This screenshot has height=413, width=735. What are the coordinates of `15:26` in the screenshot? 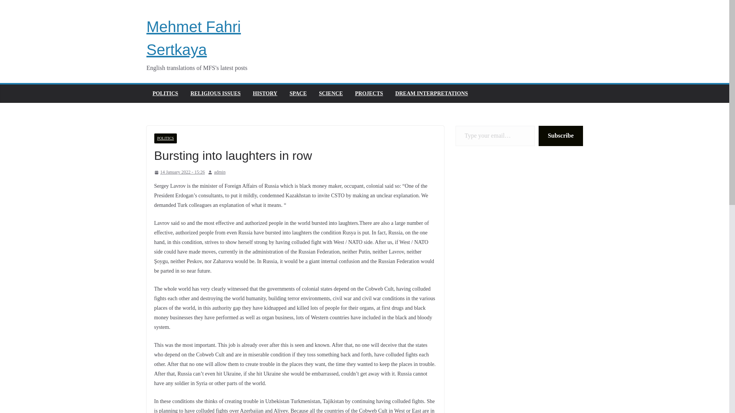 It's located at (179, 172).